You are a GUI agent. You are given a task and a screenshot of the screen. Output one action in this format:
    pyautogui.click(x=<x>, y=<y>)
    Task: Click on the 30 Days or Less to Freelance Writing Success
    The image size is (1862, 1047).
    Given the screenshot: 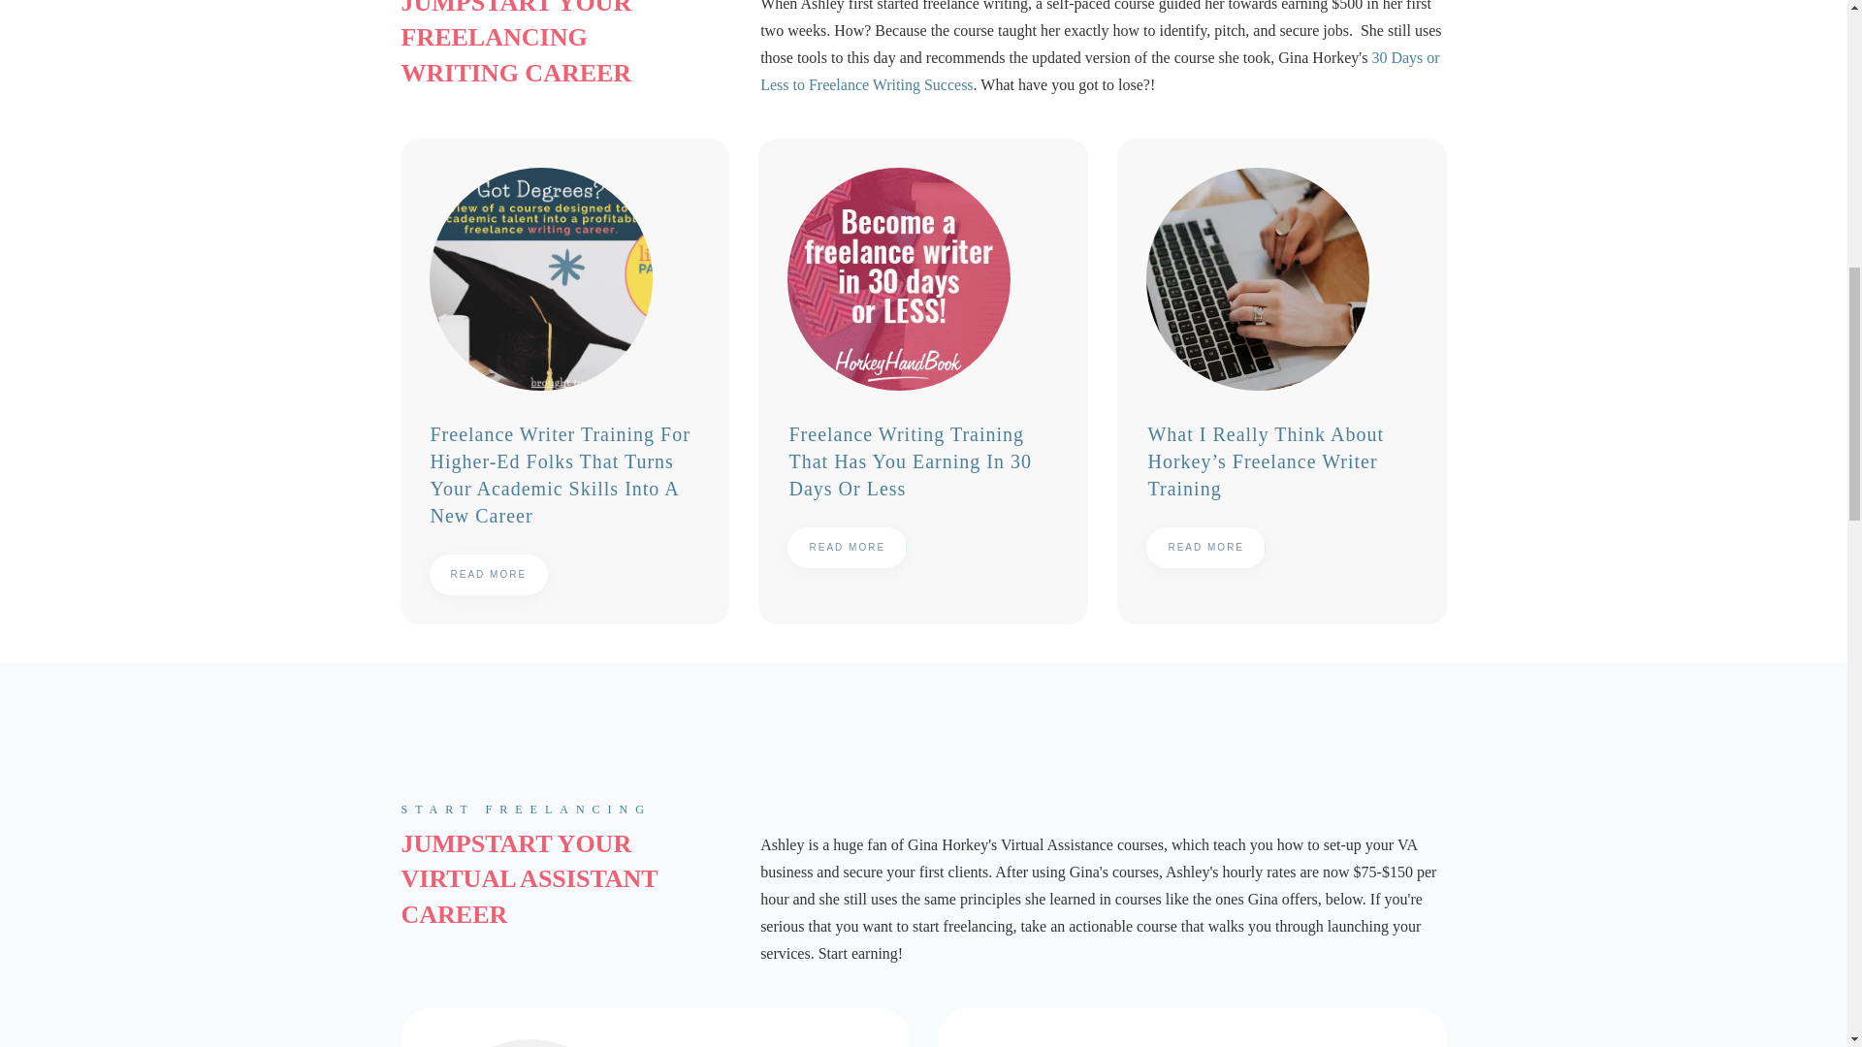 What is the action you would take?
    pyautogui.click(x=1100, y=71)
    